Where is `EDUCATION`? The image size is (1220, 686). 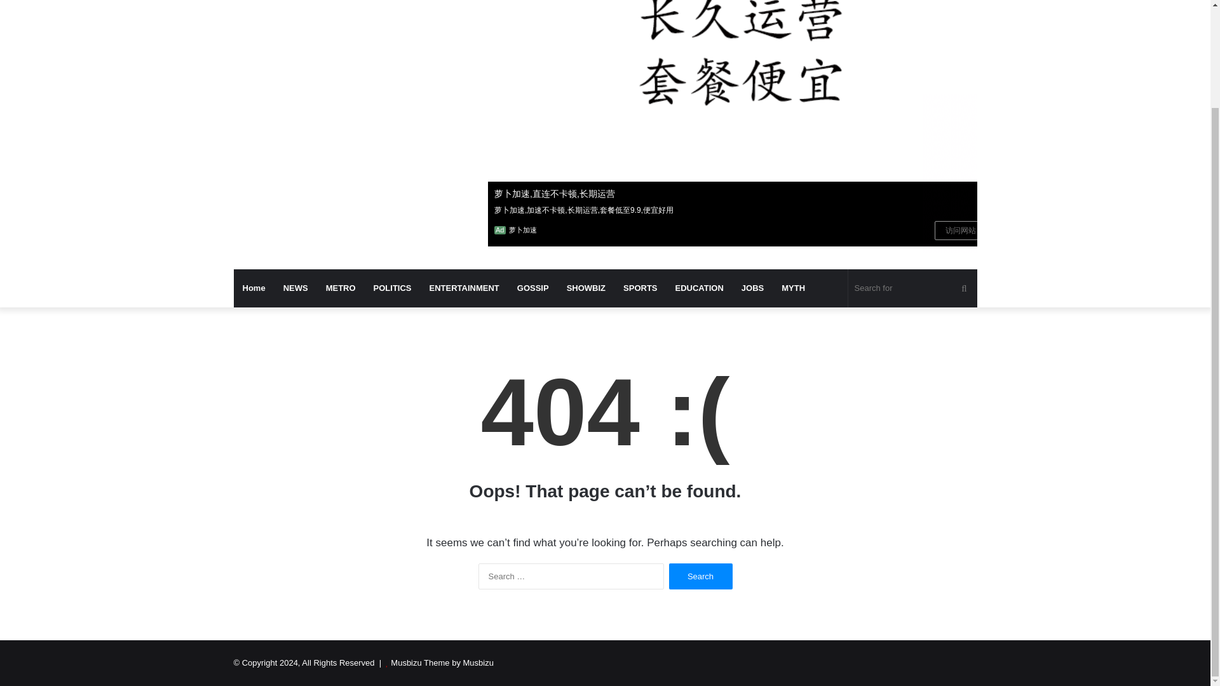 EDUCATION is located at coordinates (699, 288).